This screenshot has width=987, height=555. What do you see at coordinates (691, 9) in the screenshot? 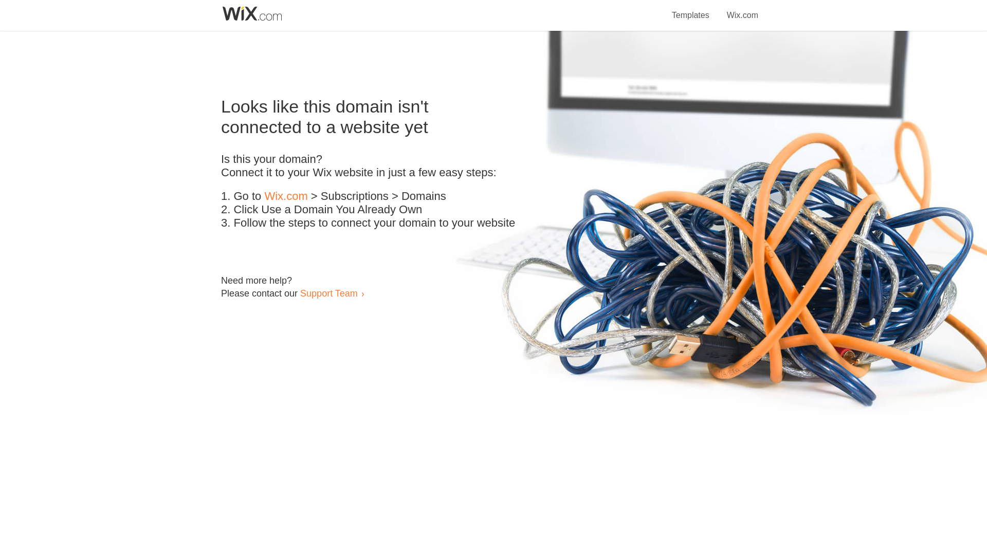
I see `Templates` at bounding box center [691, 9].